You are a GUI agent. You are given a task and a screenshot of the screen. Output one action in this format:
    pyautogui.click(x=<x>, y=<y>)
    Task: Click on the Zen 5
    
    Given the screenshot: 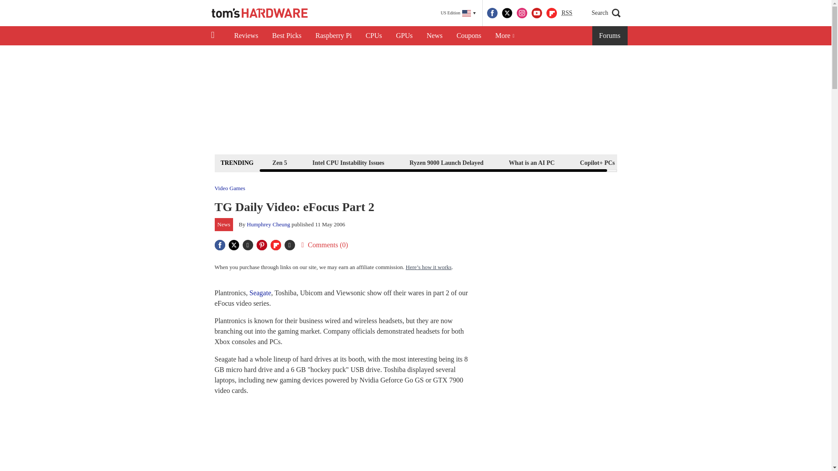 What is the action you would take?
    pyautogui.click(x=279, y=162)
    